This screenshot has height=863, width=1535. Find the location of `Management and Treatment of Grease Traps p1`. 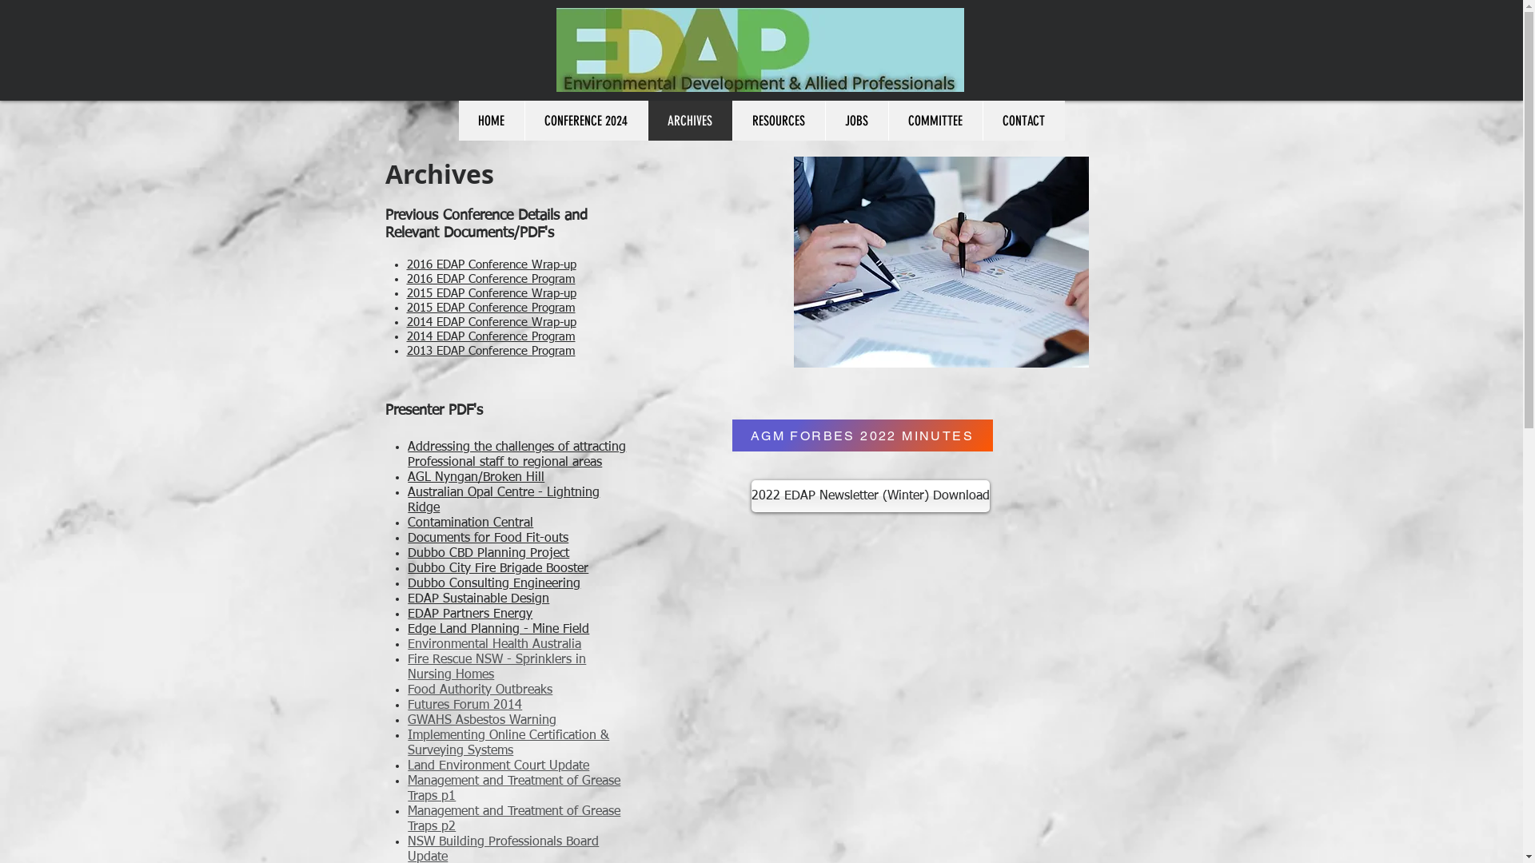

Management and Treatment of Grease Traps p1 is located at coordinates (514, 789).